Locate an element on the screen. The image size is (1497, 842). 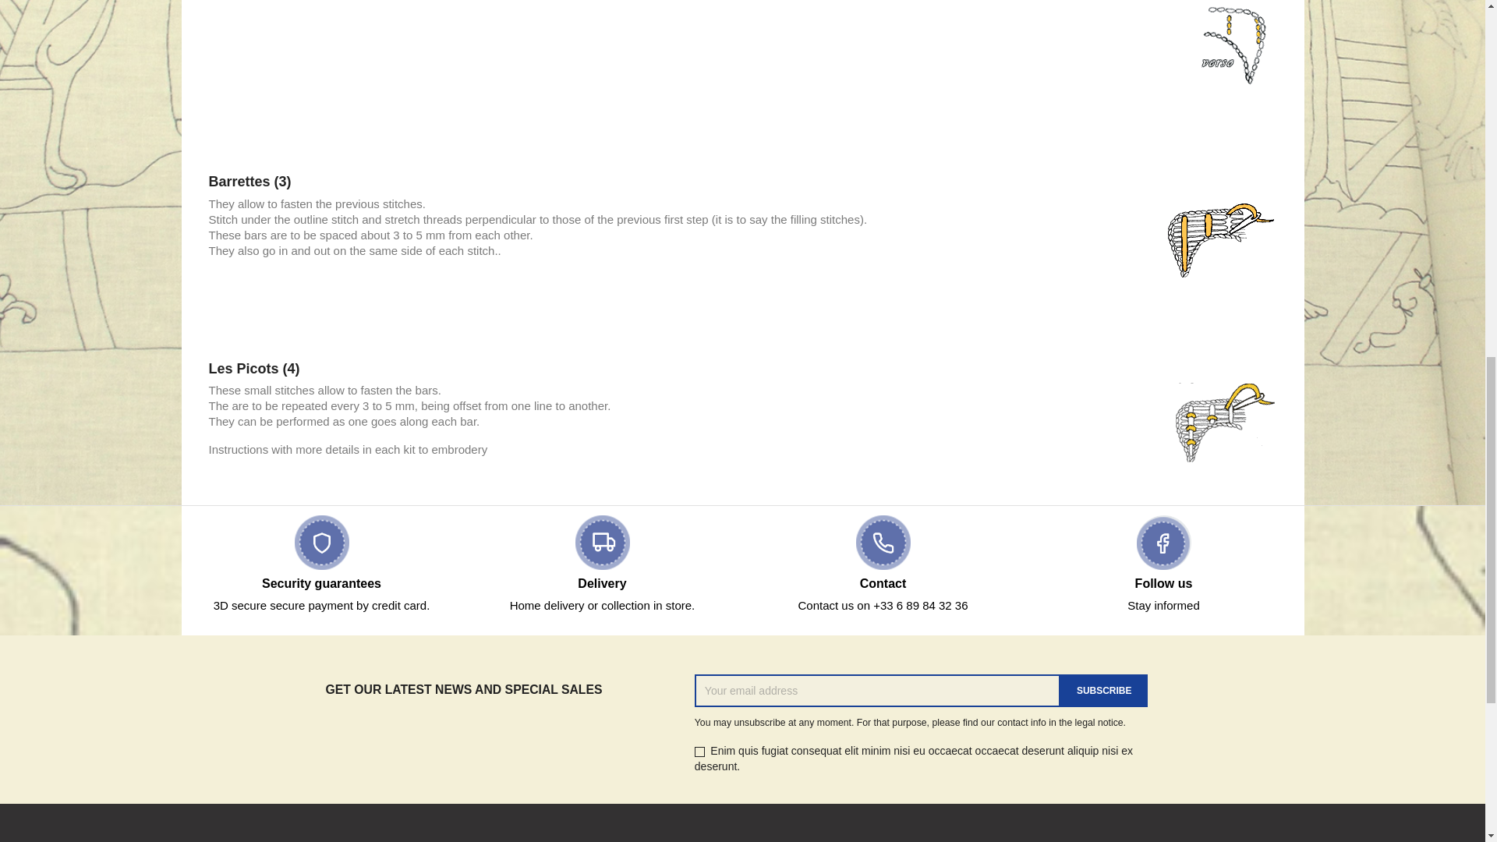
Subscribe is located at coordinates (1104, 691).